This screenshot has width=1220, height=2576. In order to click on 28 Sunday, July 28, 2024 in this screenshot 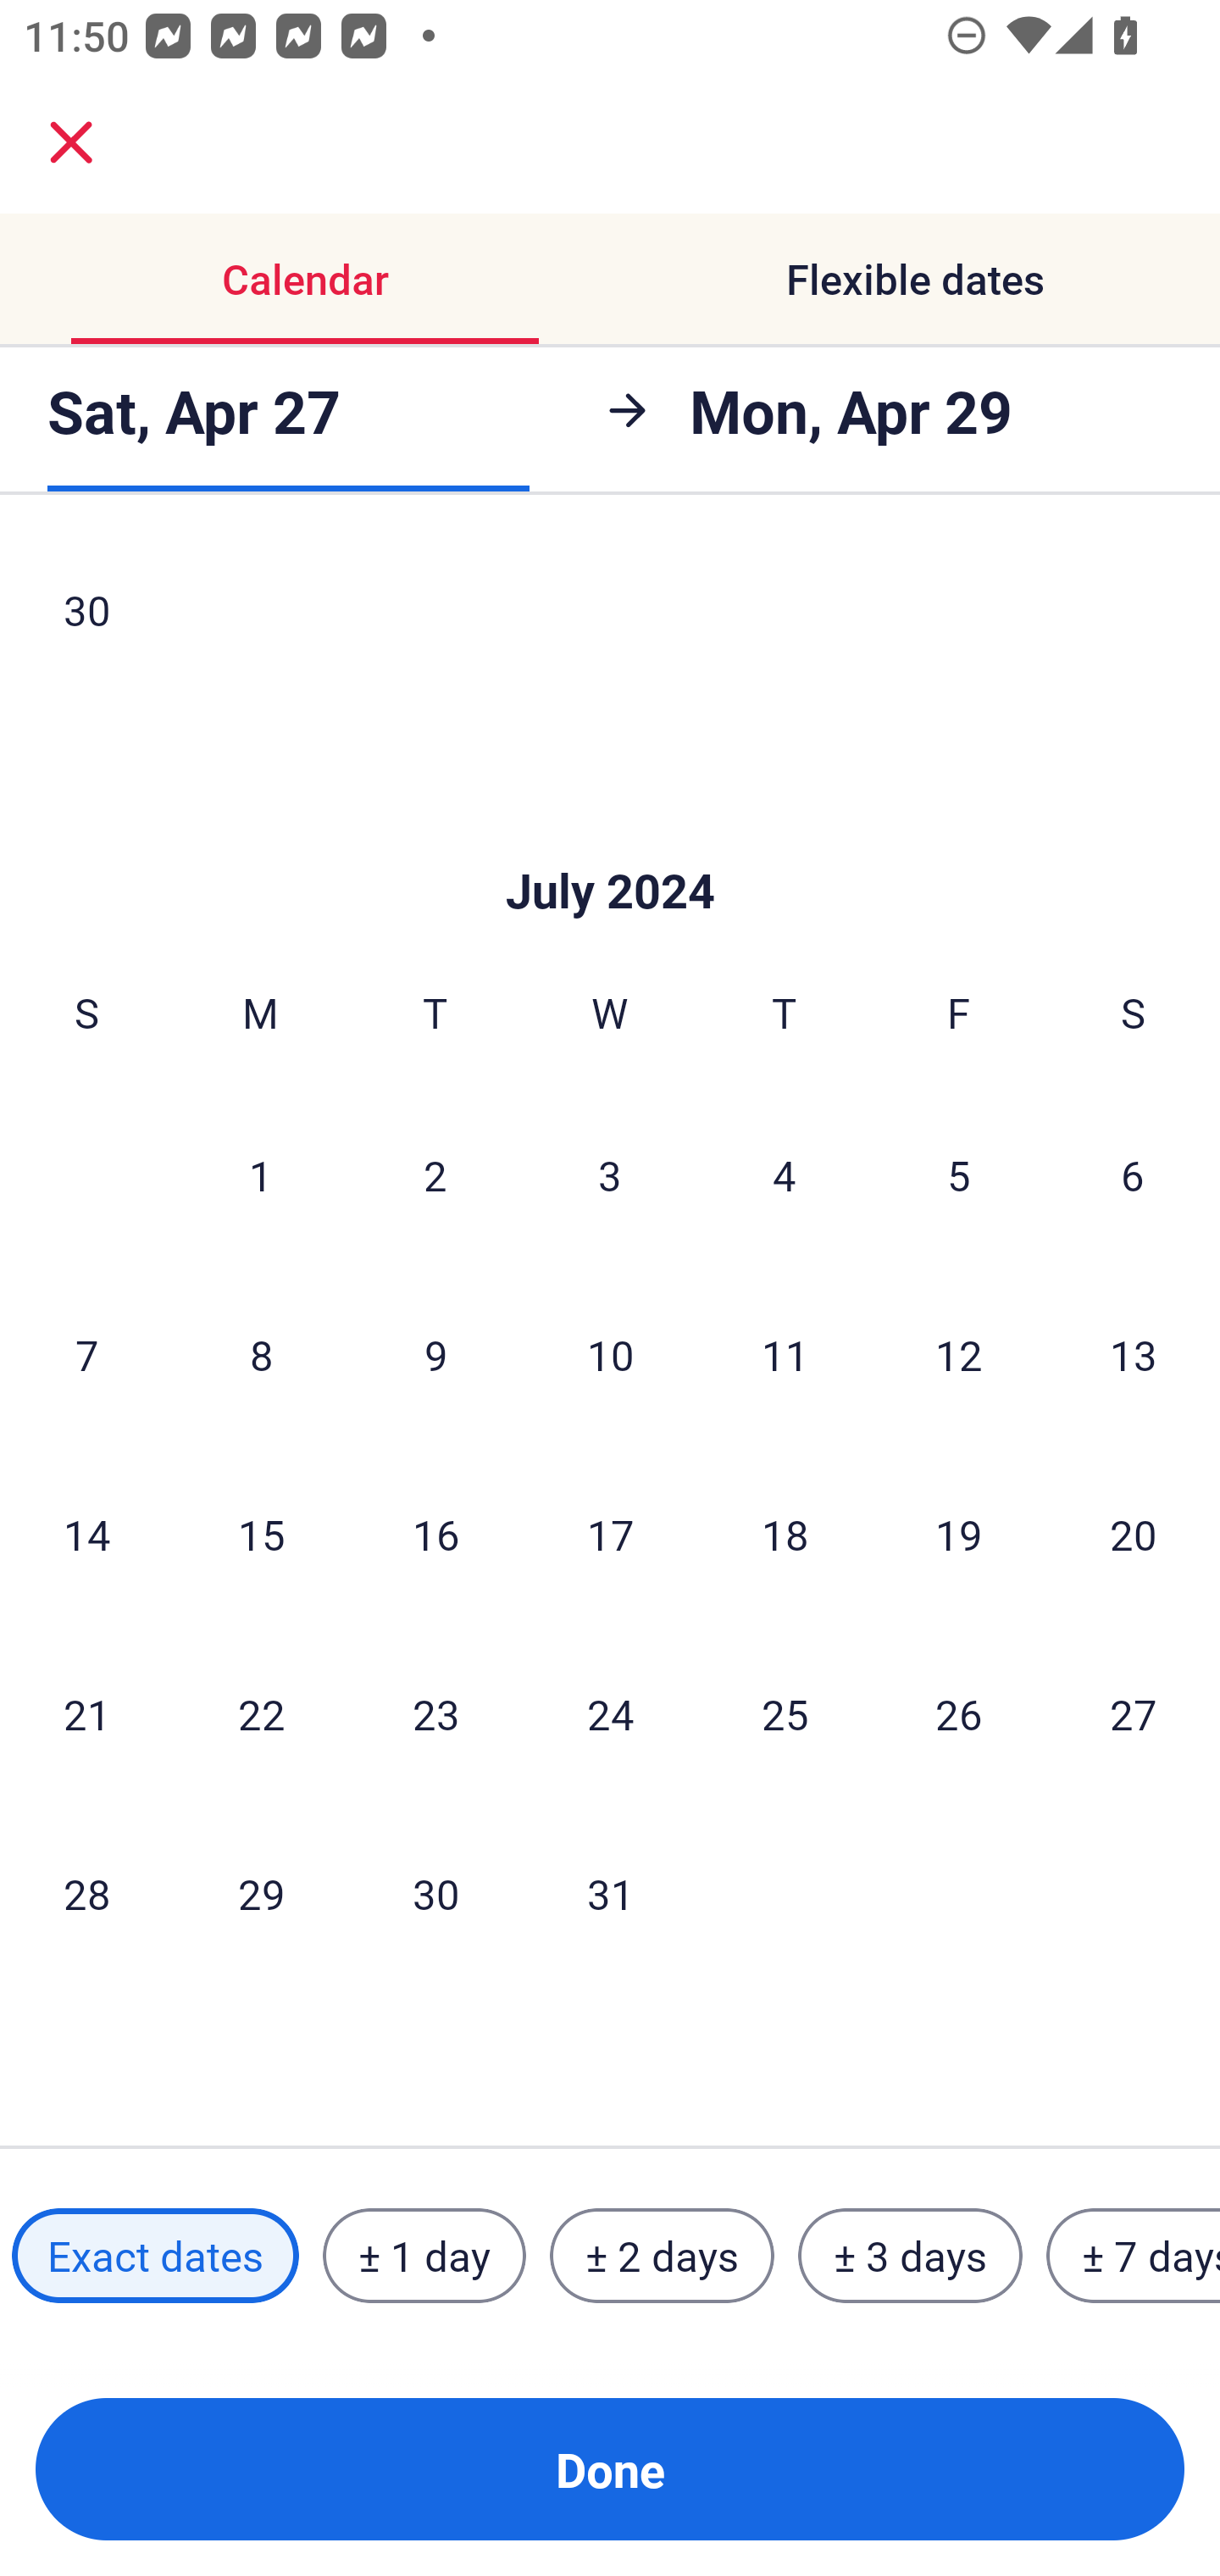, I will do `click(86, 1893)`.